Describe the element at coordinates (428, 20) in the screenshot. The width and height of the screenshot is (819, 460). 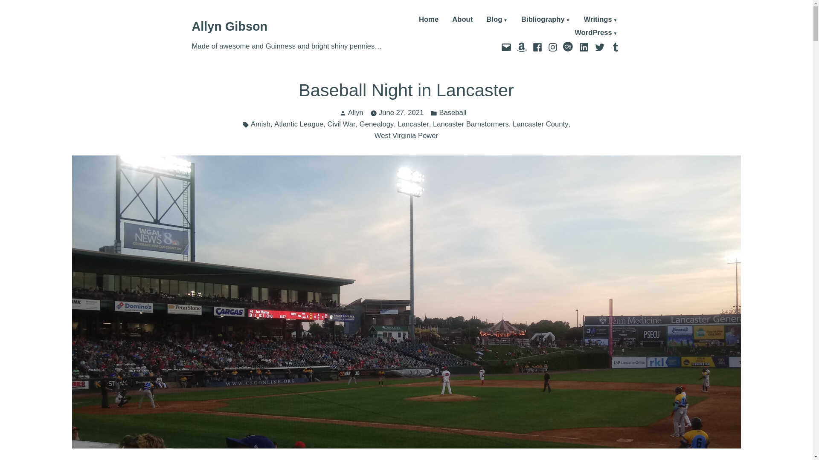
I see `Home` at that location.